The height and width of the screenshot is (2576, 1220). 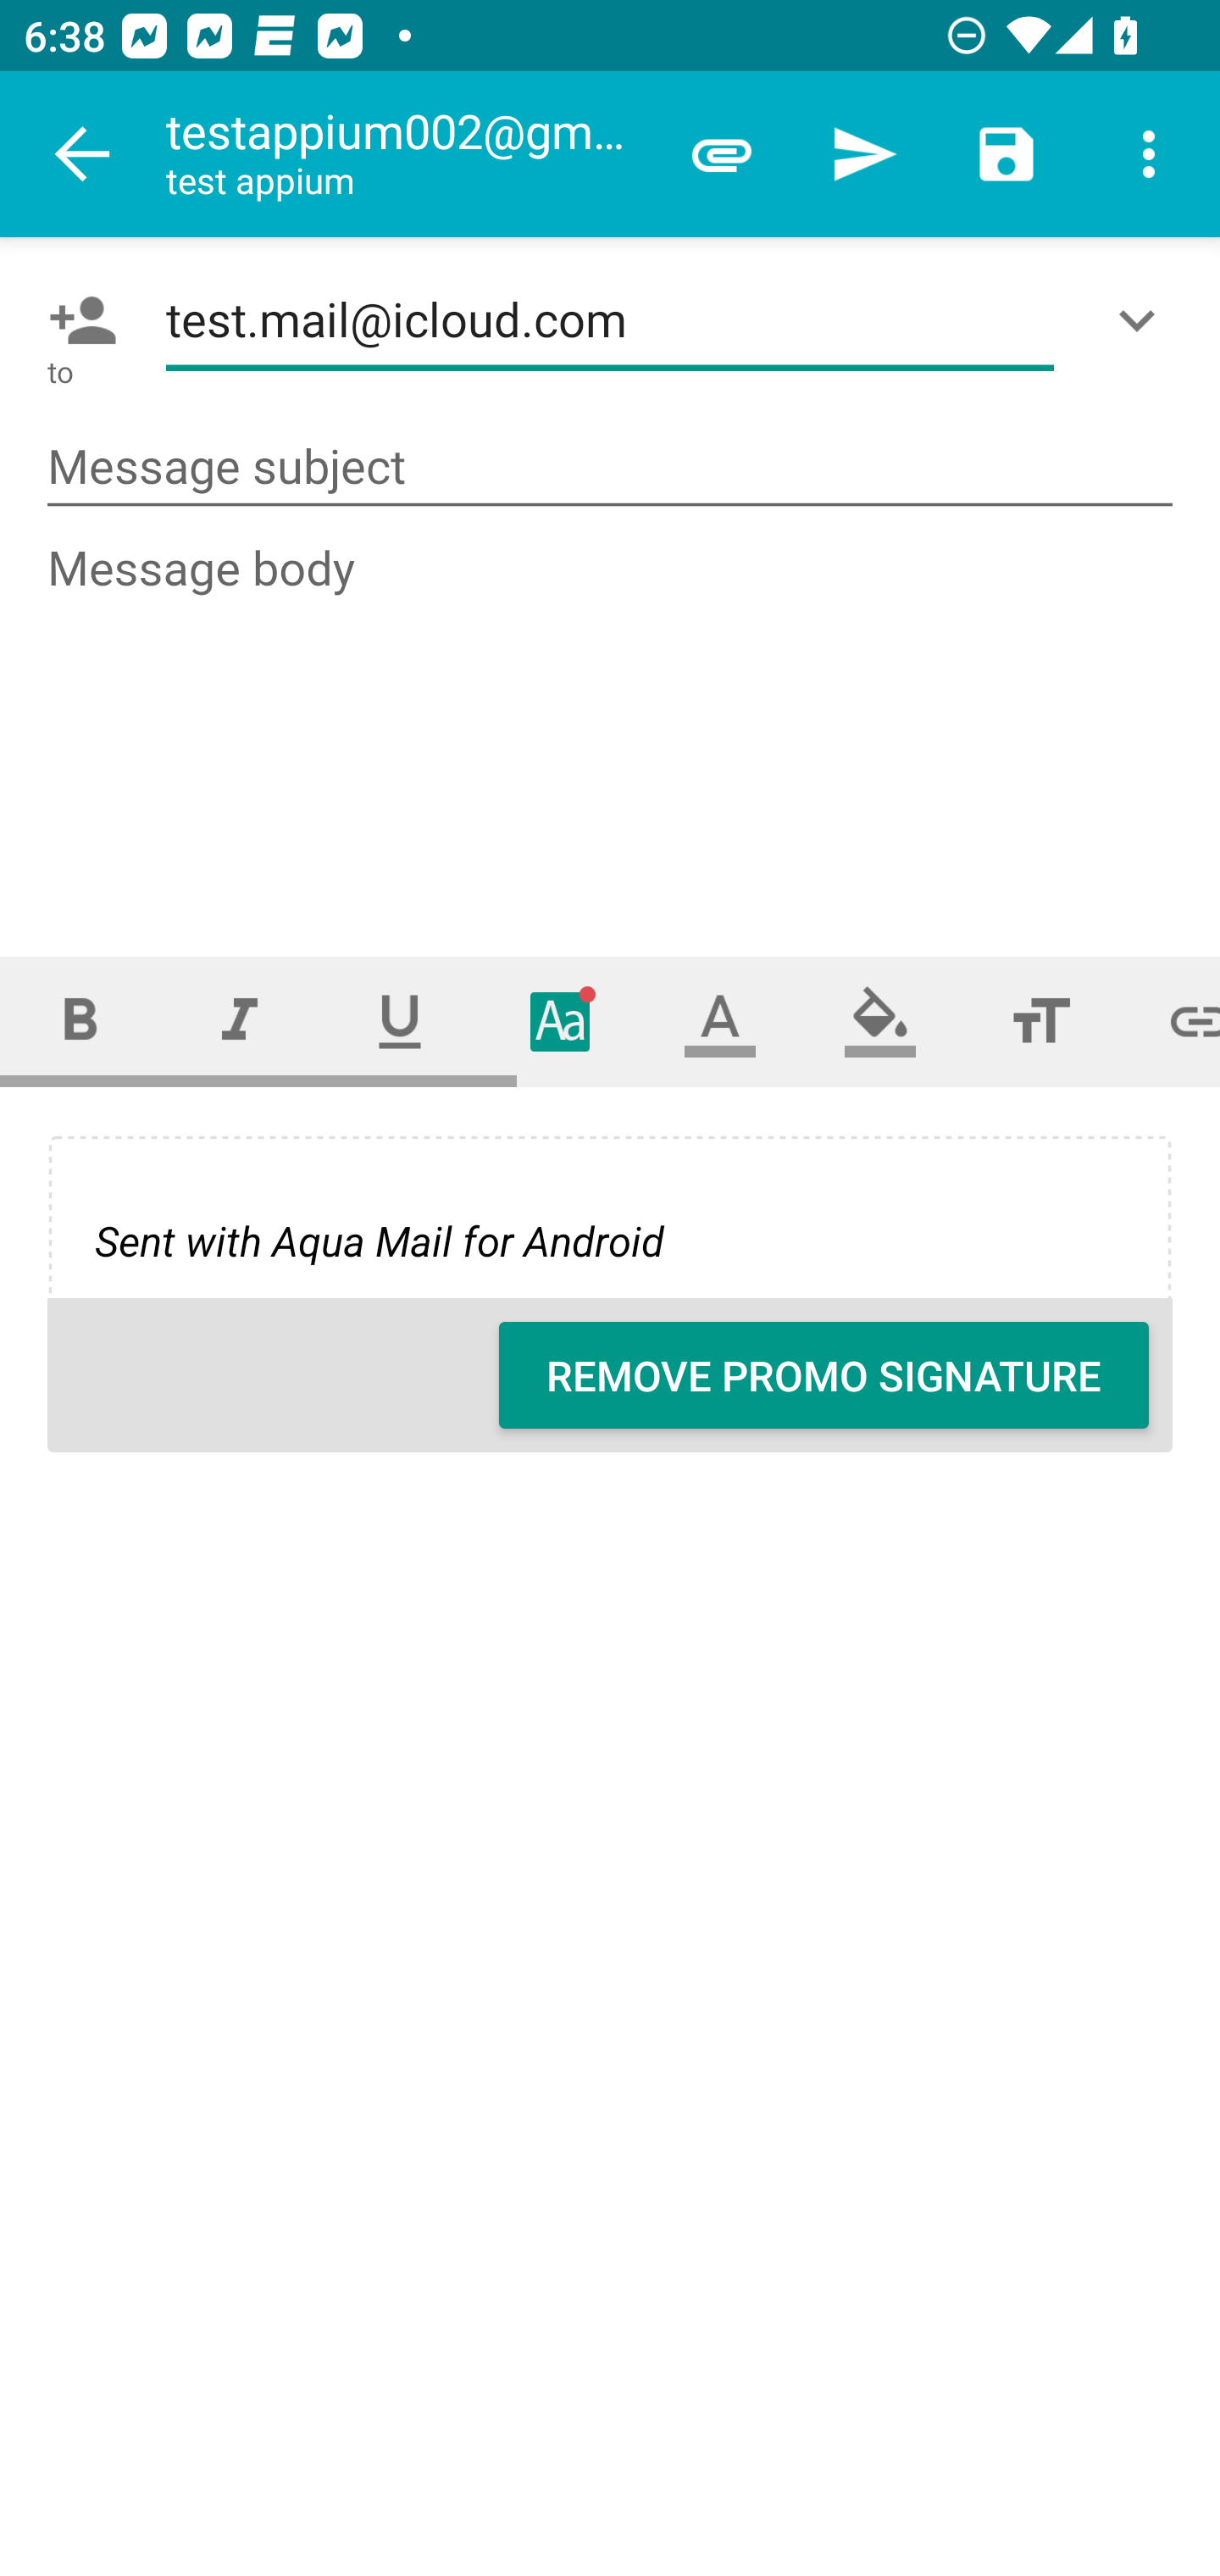 I want to click on Fill color, so click(x=880, y=1020).